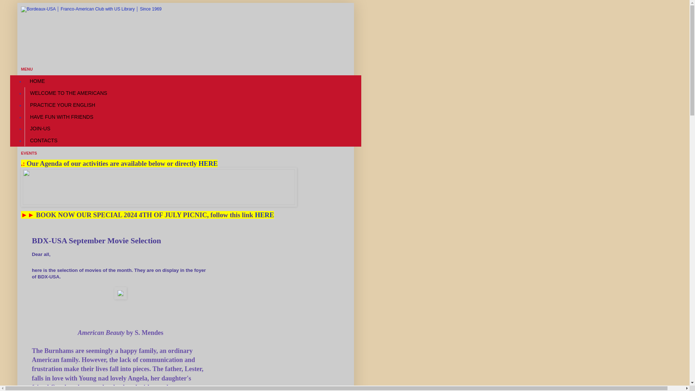 The height and width of the screenshot is (391, 695). What do you see at coordinates (37, 81) in the screenshot?
I see `HOME` at bounding box center [37, 81].